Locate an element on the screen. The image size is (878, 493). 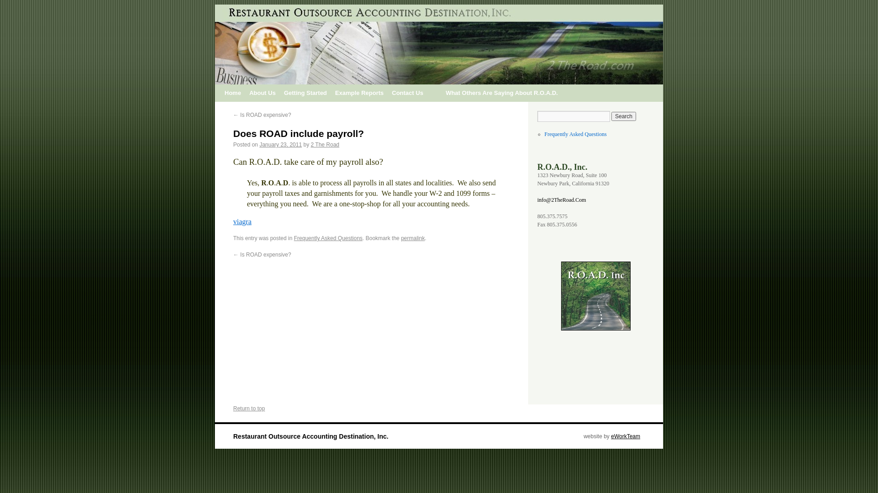
viagra is located at coordinates (242, 222).